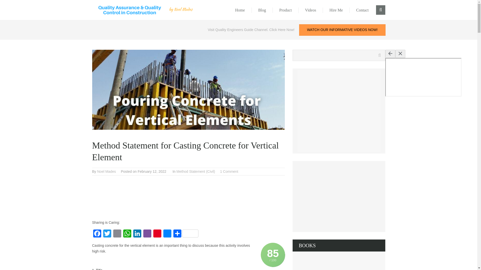  Describe the element at coordinates (97, 234) in the screenshot. I see `Facebook` at that location.